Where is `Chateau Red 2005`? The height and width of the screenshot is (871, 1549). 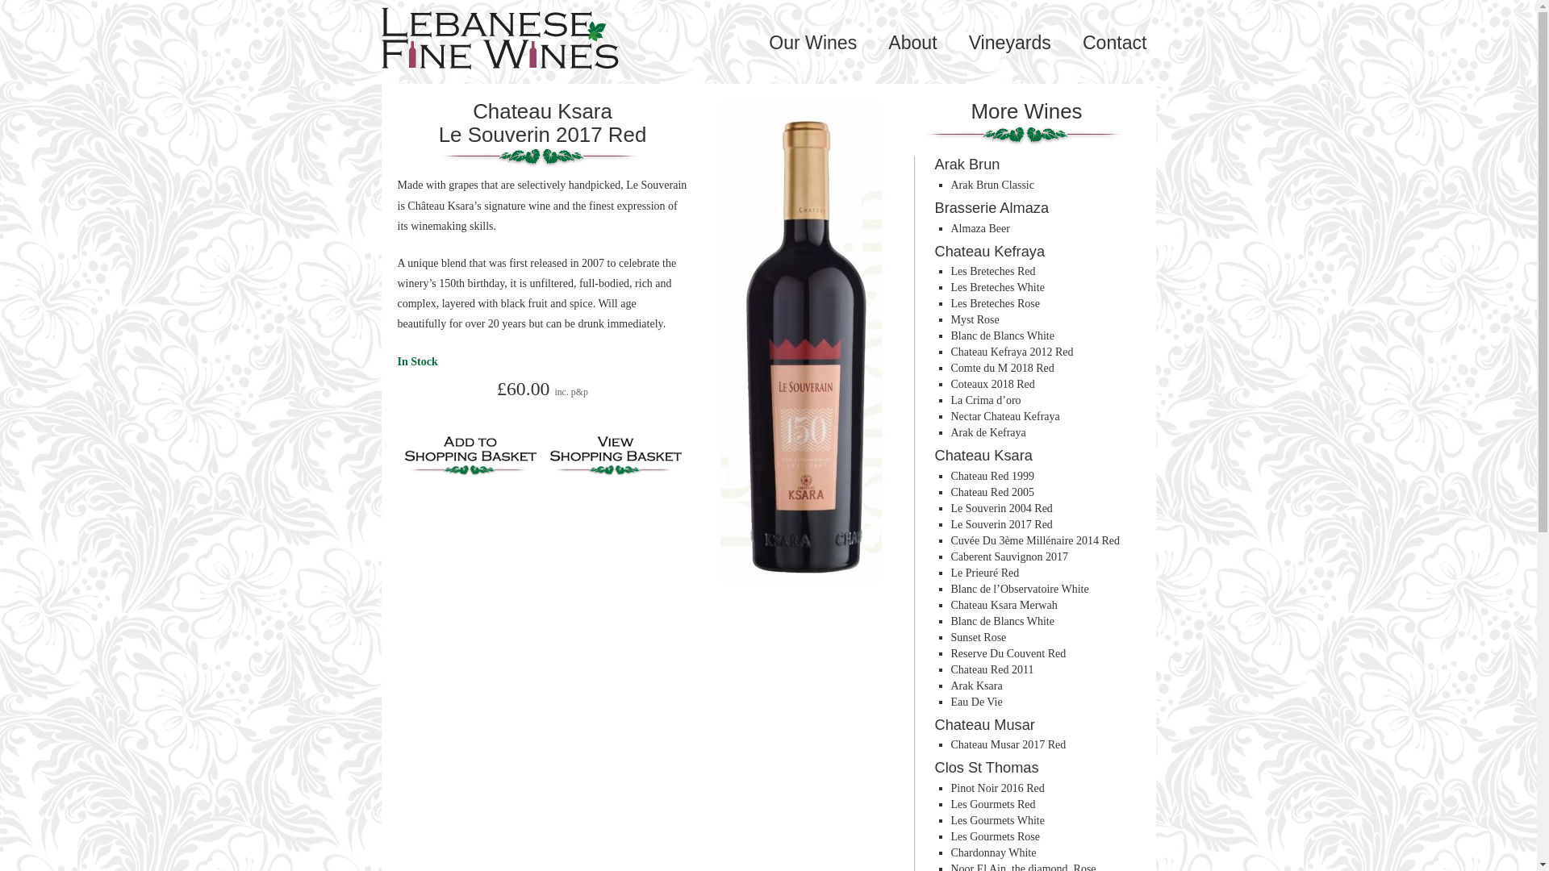 Chateau Red 2005 is located at coordinates (992, 492).